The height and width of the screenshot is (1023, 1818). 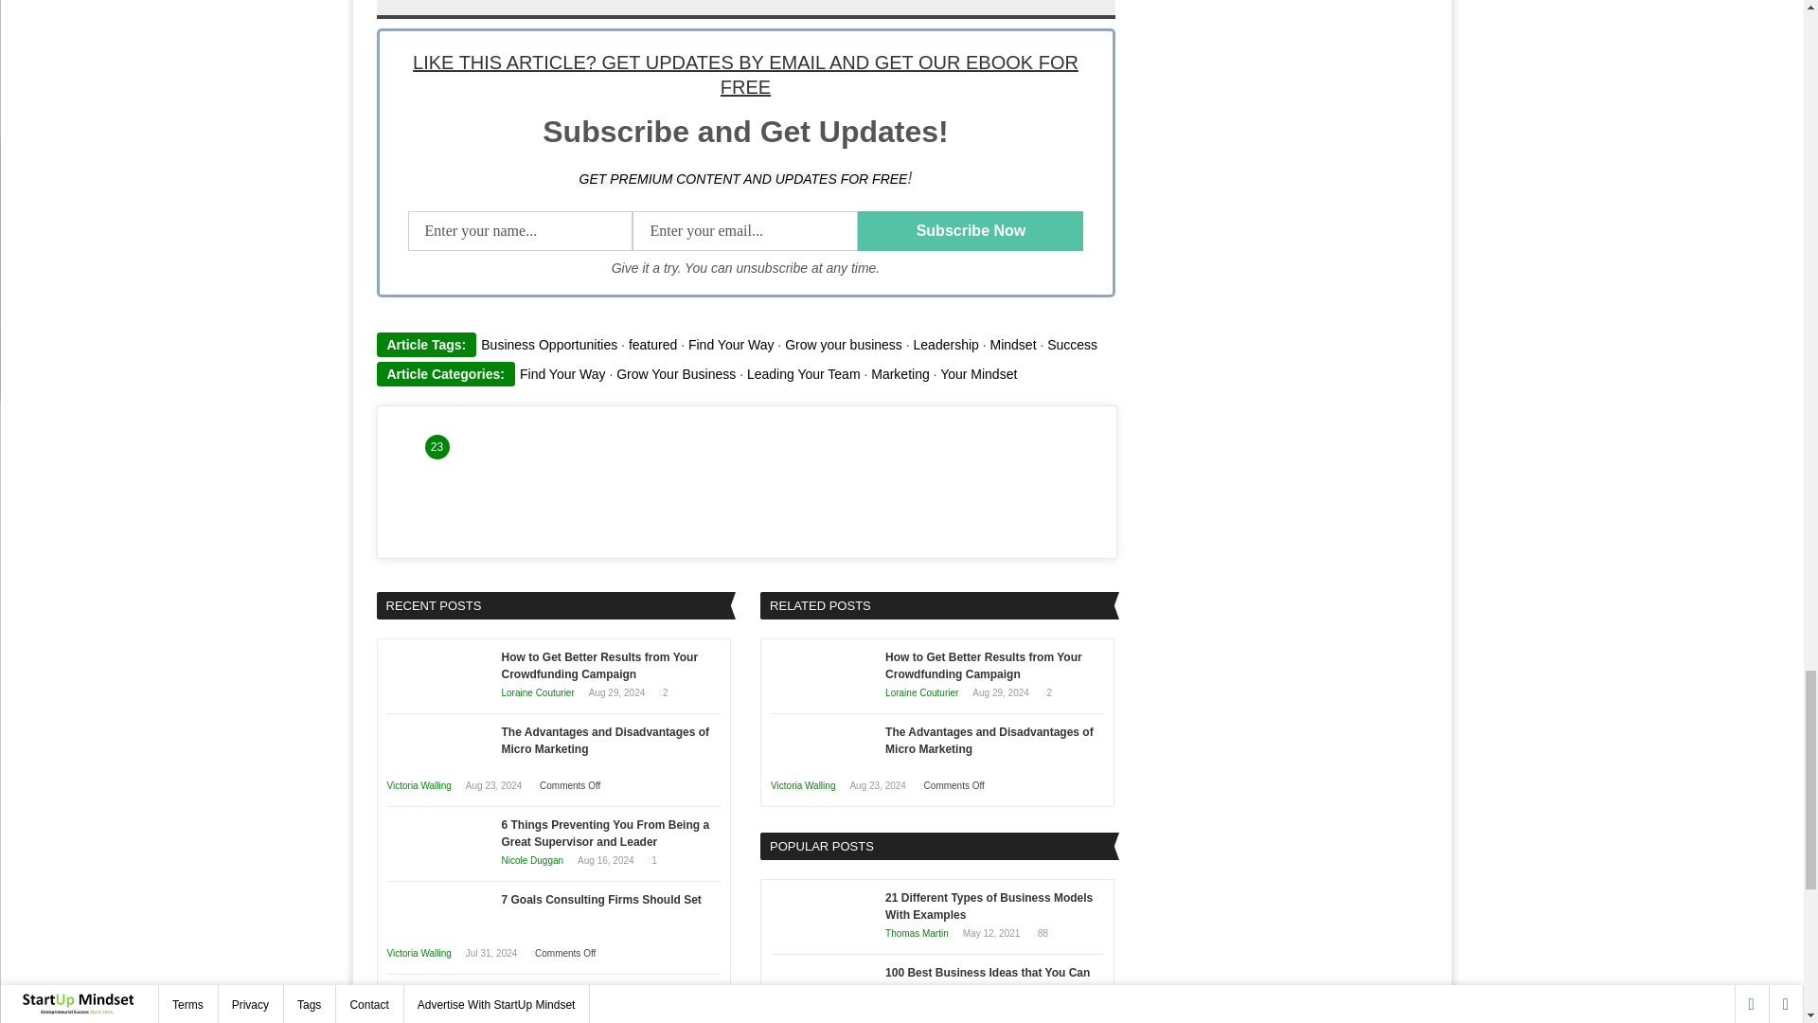 What do you see at coordinates (676, 373) in the screenshot?
I see `Grow Your Business` at bounding box center [676, 373].